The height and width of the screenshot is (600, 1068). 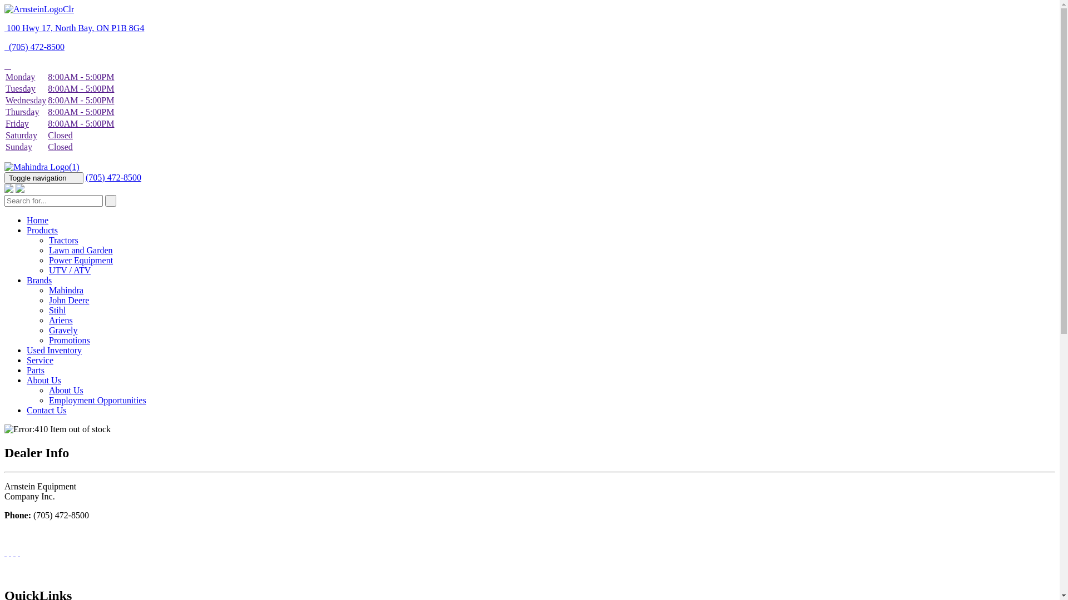 I want to click on Tuesday, so click(x=21, y=89).